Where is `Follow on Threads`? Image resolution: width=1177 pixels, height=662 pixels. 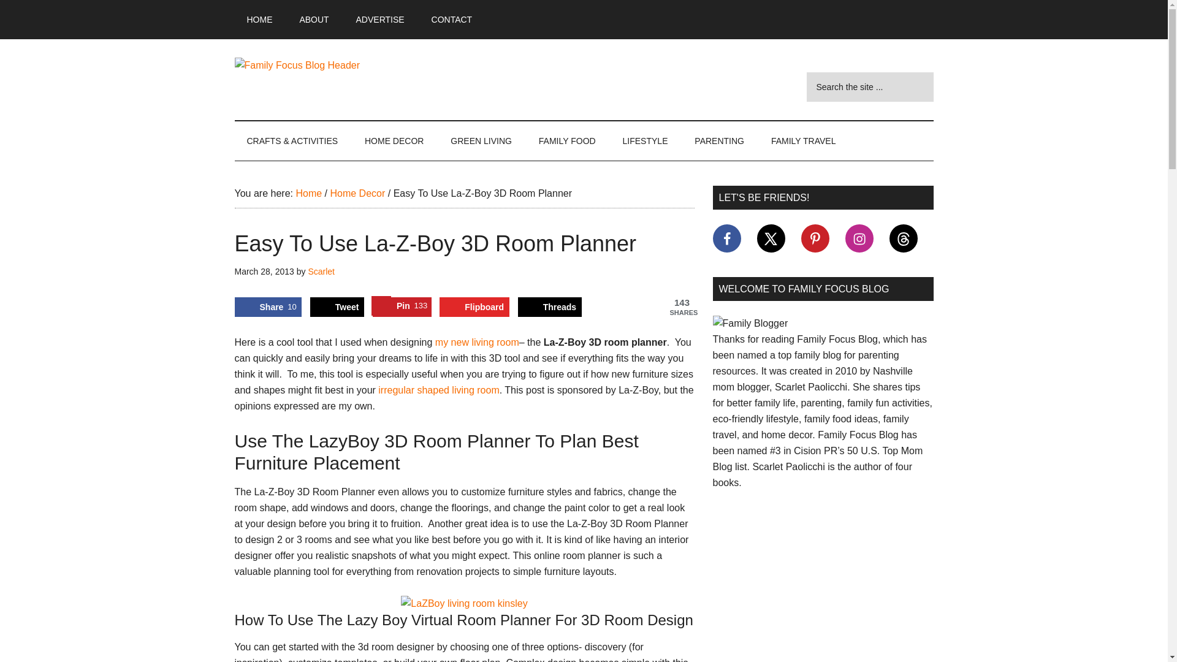
Follow on Threads is located at coordinates (452, 20).